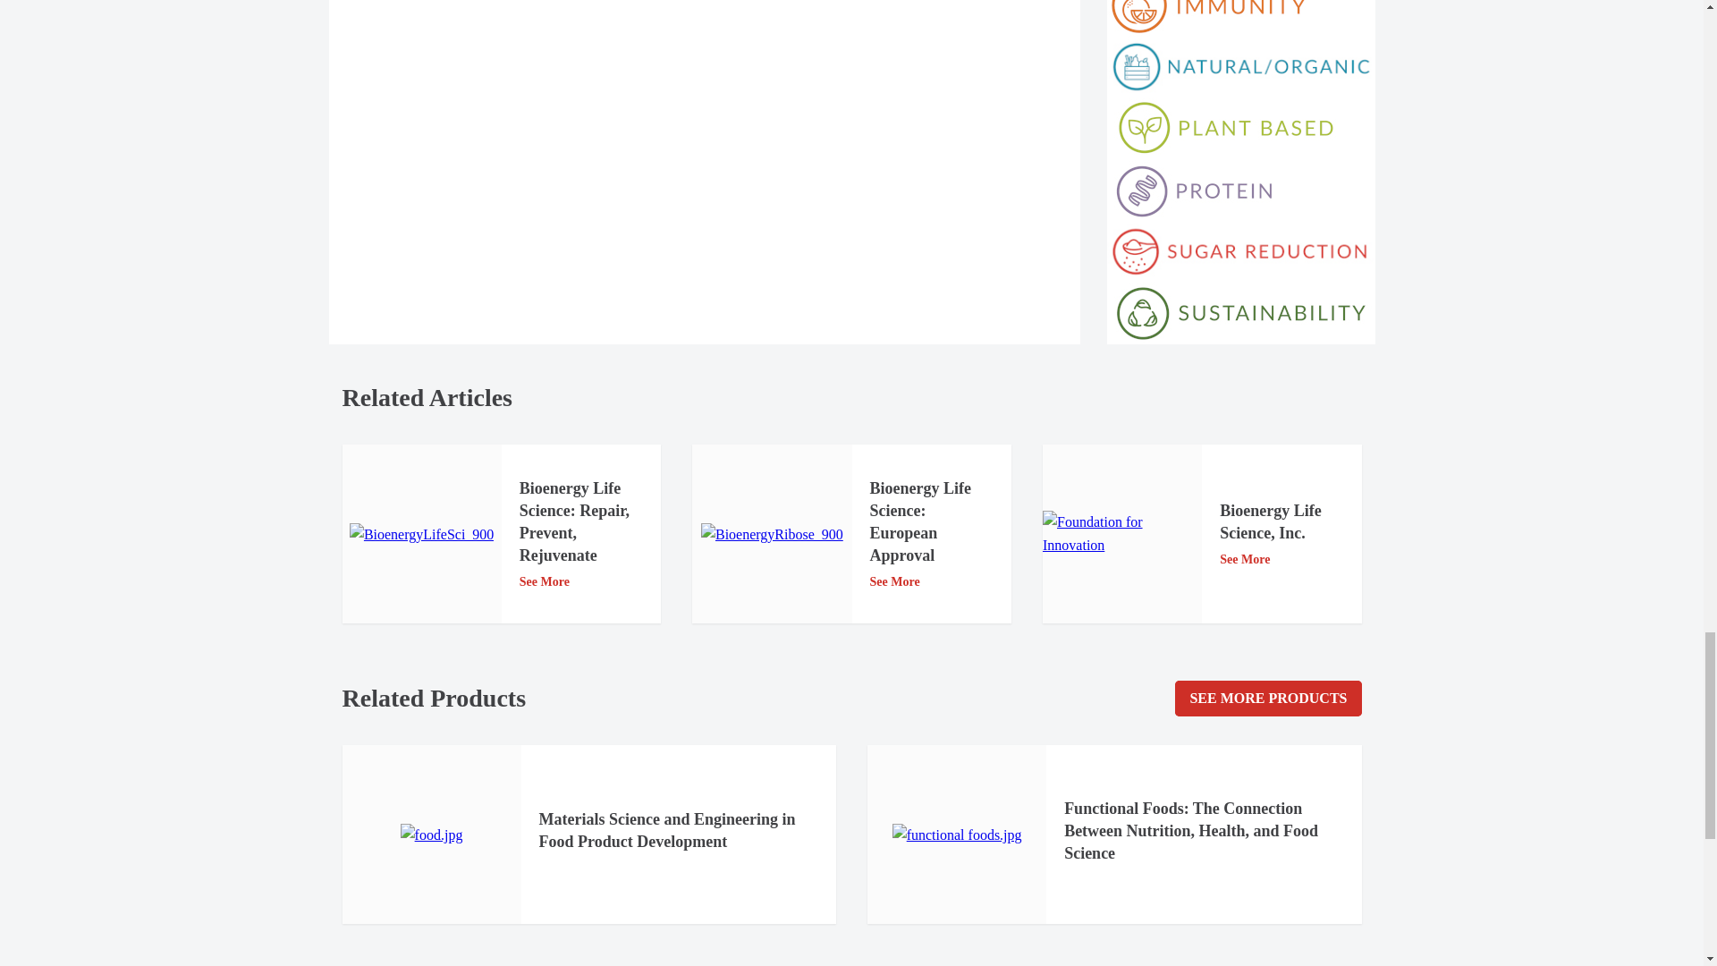 The width and height of the screenshot is (1717, 966). I want to click on Foundation for Innovation Feature, so click(1121, 535).